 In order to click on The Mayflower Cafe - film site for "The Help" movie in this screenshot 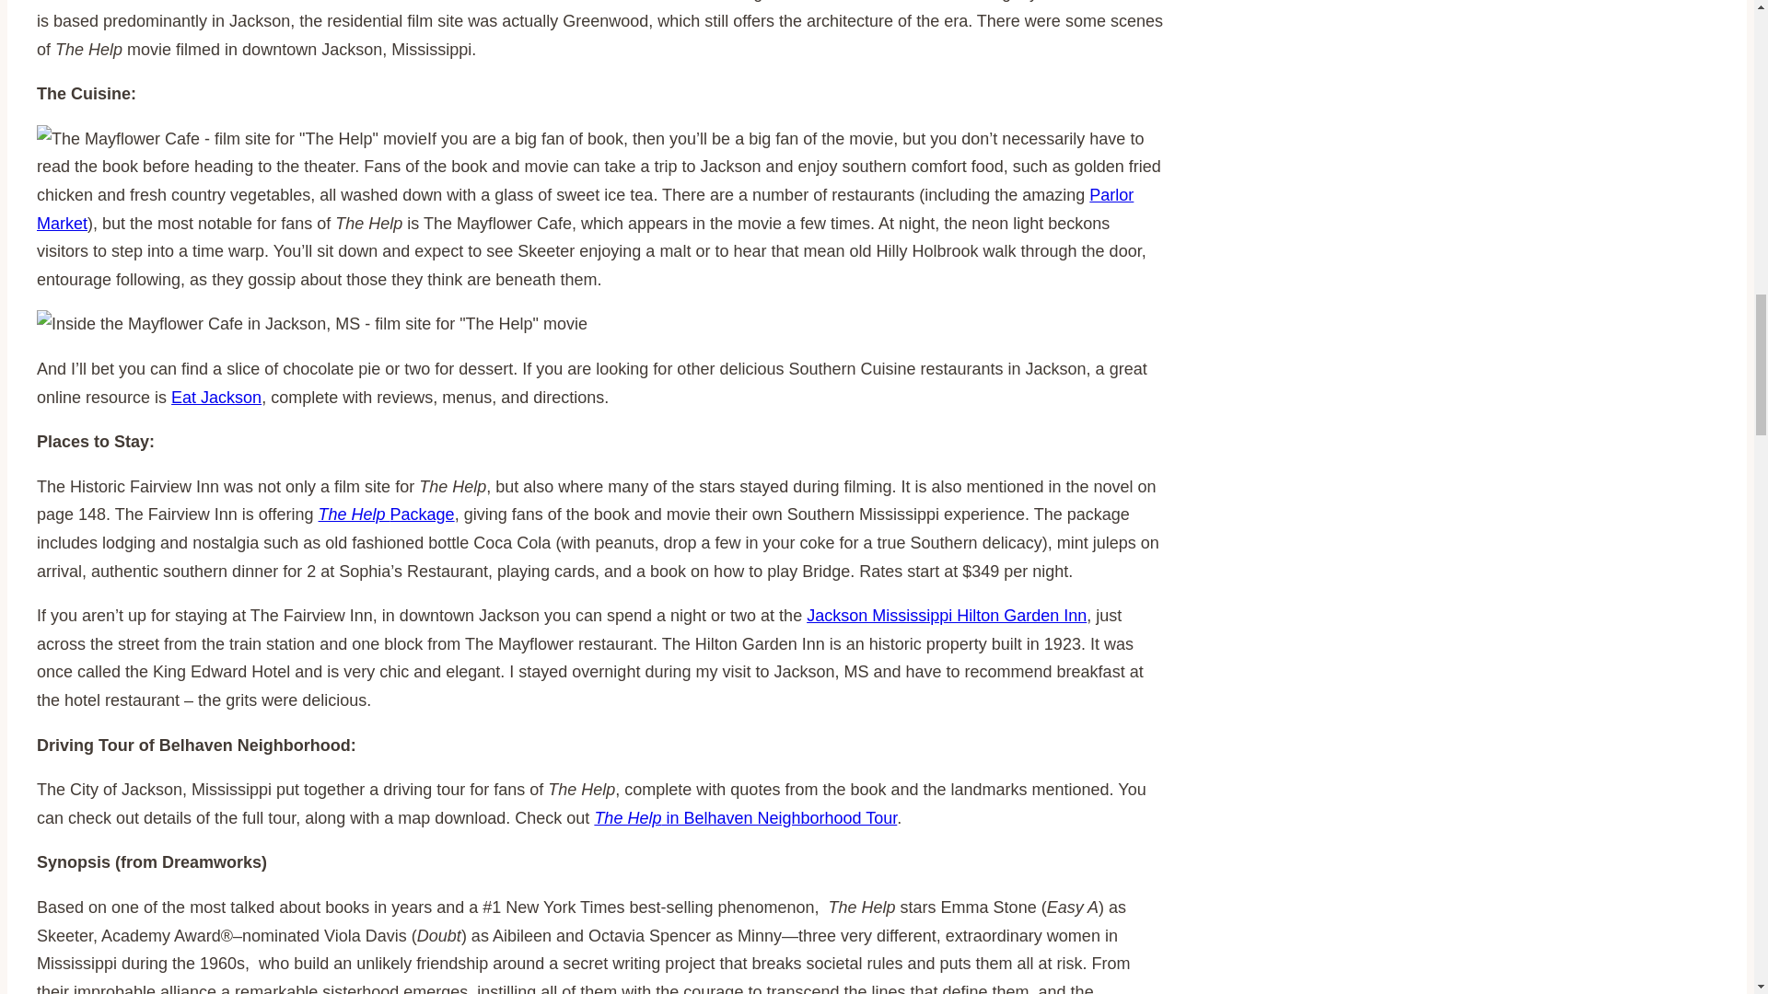, I will do `click(232, 140)`.